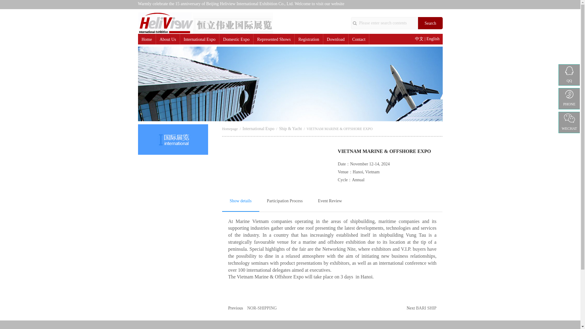 Image resolution: width=585 pixels, height=329 pixels. I want to click on Represented Shows, so click(274, 40).